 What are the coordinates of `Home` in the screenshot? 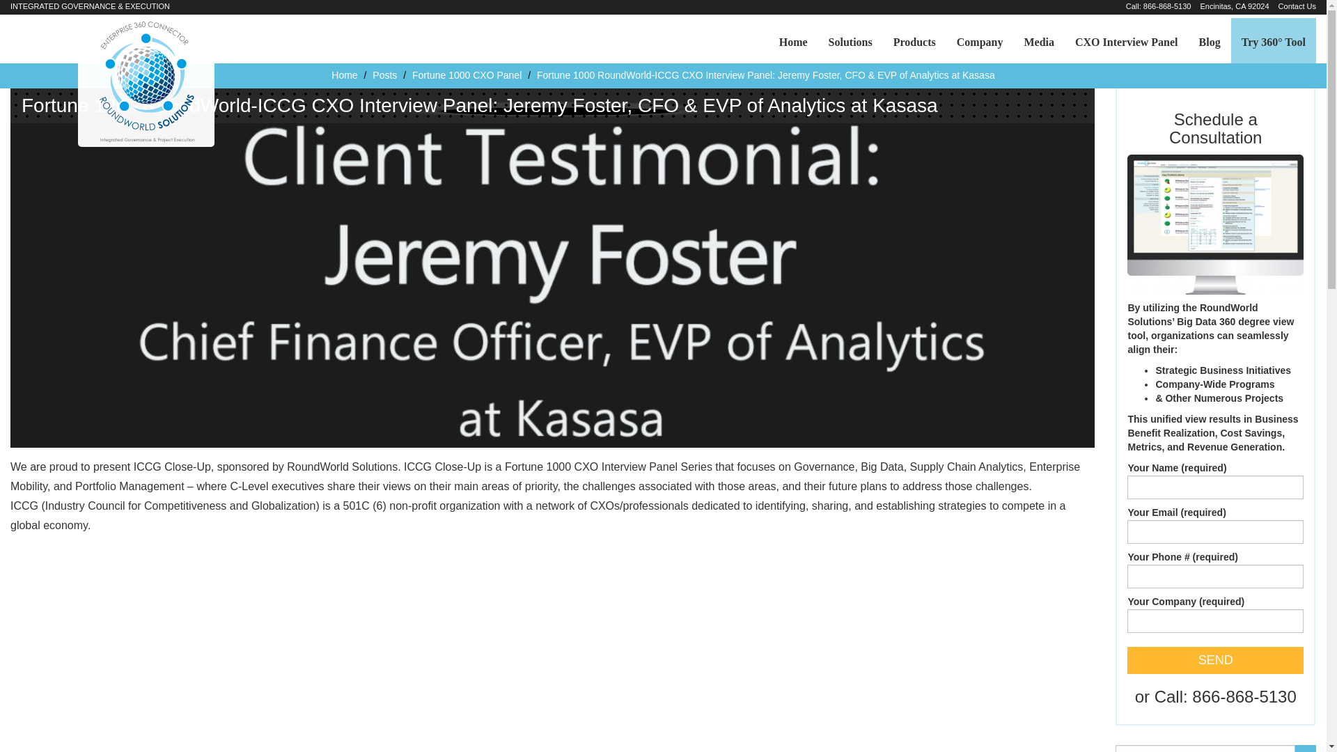 It's located at (344, 75).